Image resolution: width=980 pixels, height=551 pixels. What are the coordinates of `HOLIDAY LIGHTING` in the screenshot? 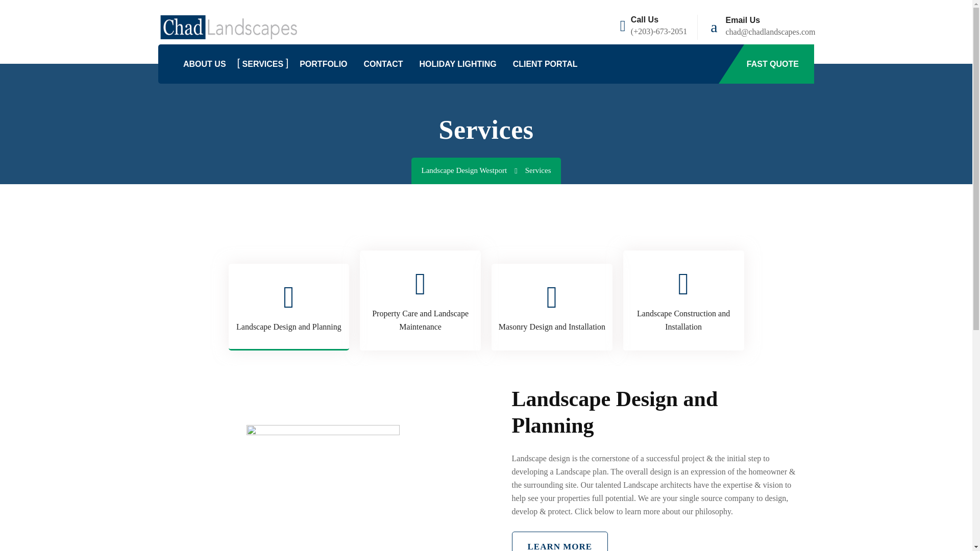 It's located at (458, 64).